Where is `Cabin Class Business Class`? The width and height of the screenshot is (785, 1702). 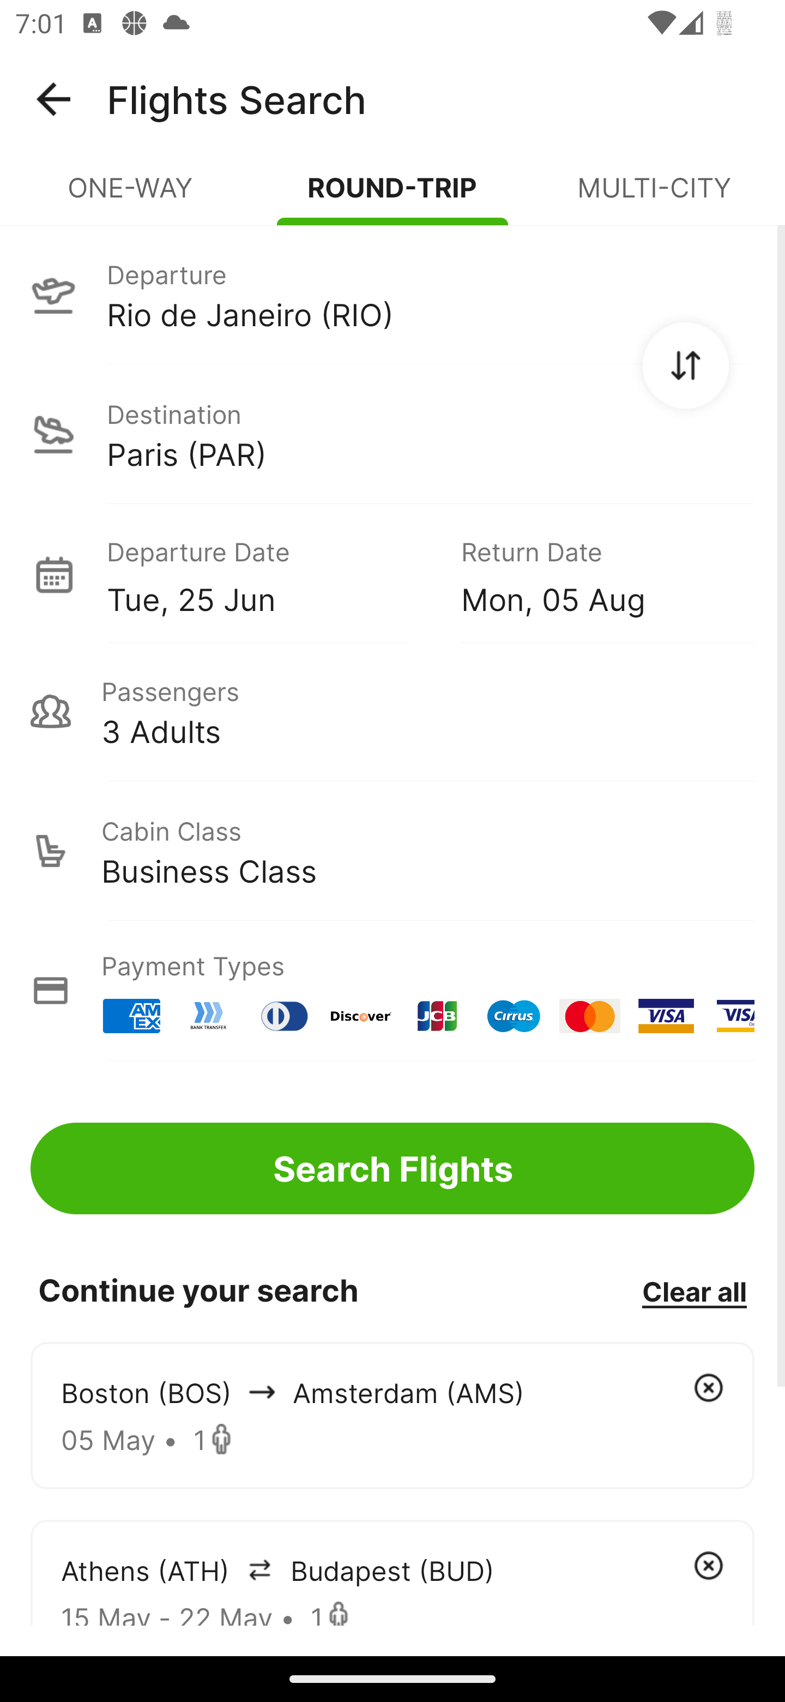 Cabin Class Business Class is located at coordinates (392, 851).